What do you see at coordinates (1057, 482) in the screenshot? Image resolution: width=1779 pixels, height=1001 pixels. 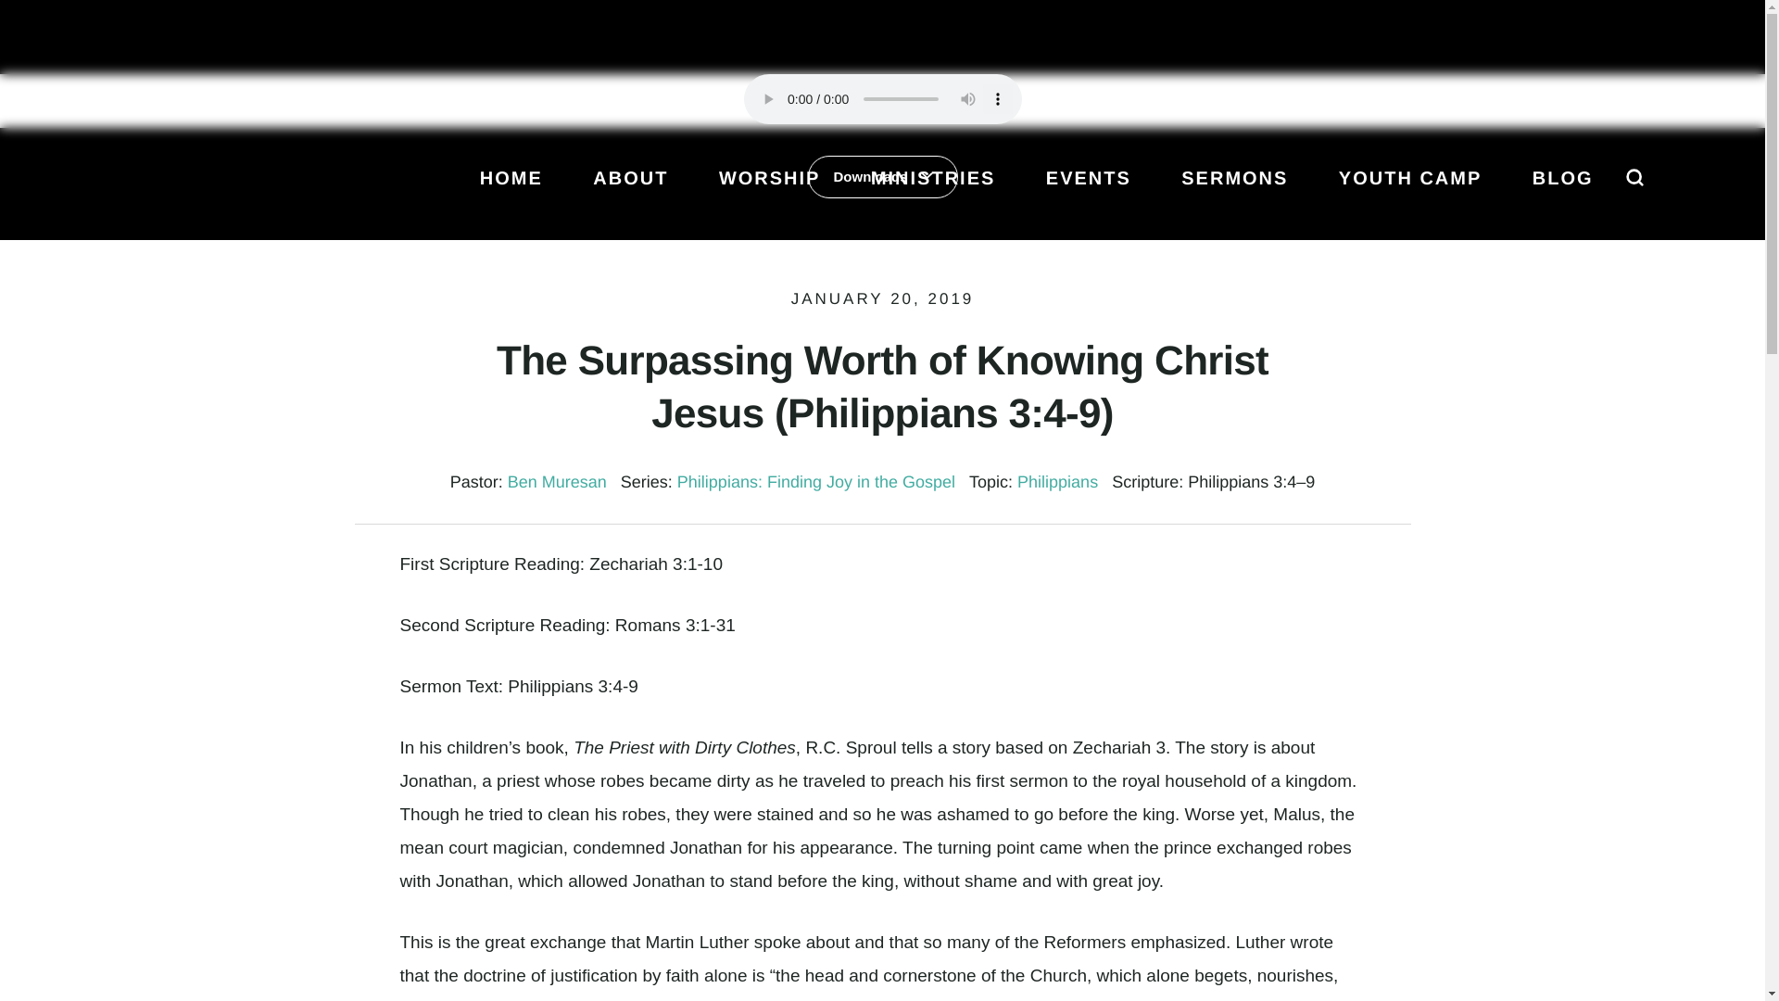 I see `Philippians` at bounding box center [1057, 482].